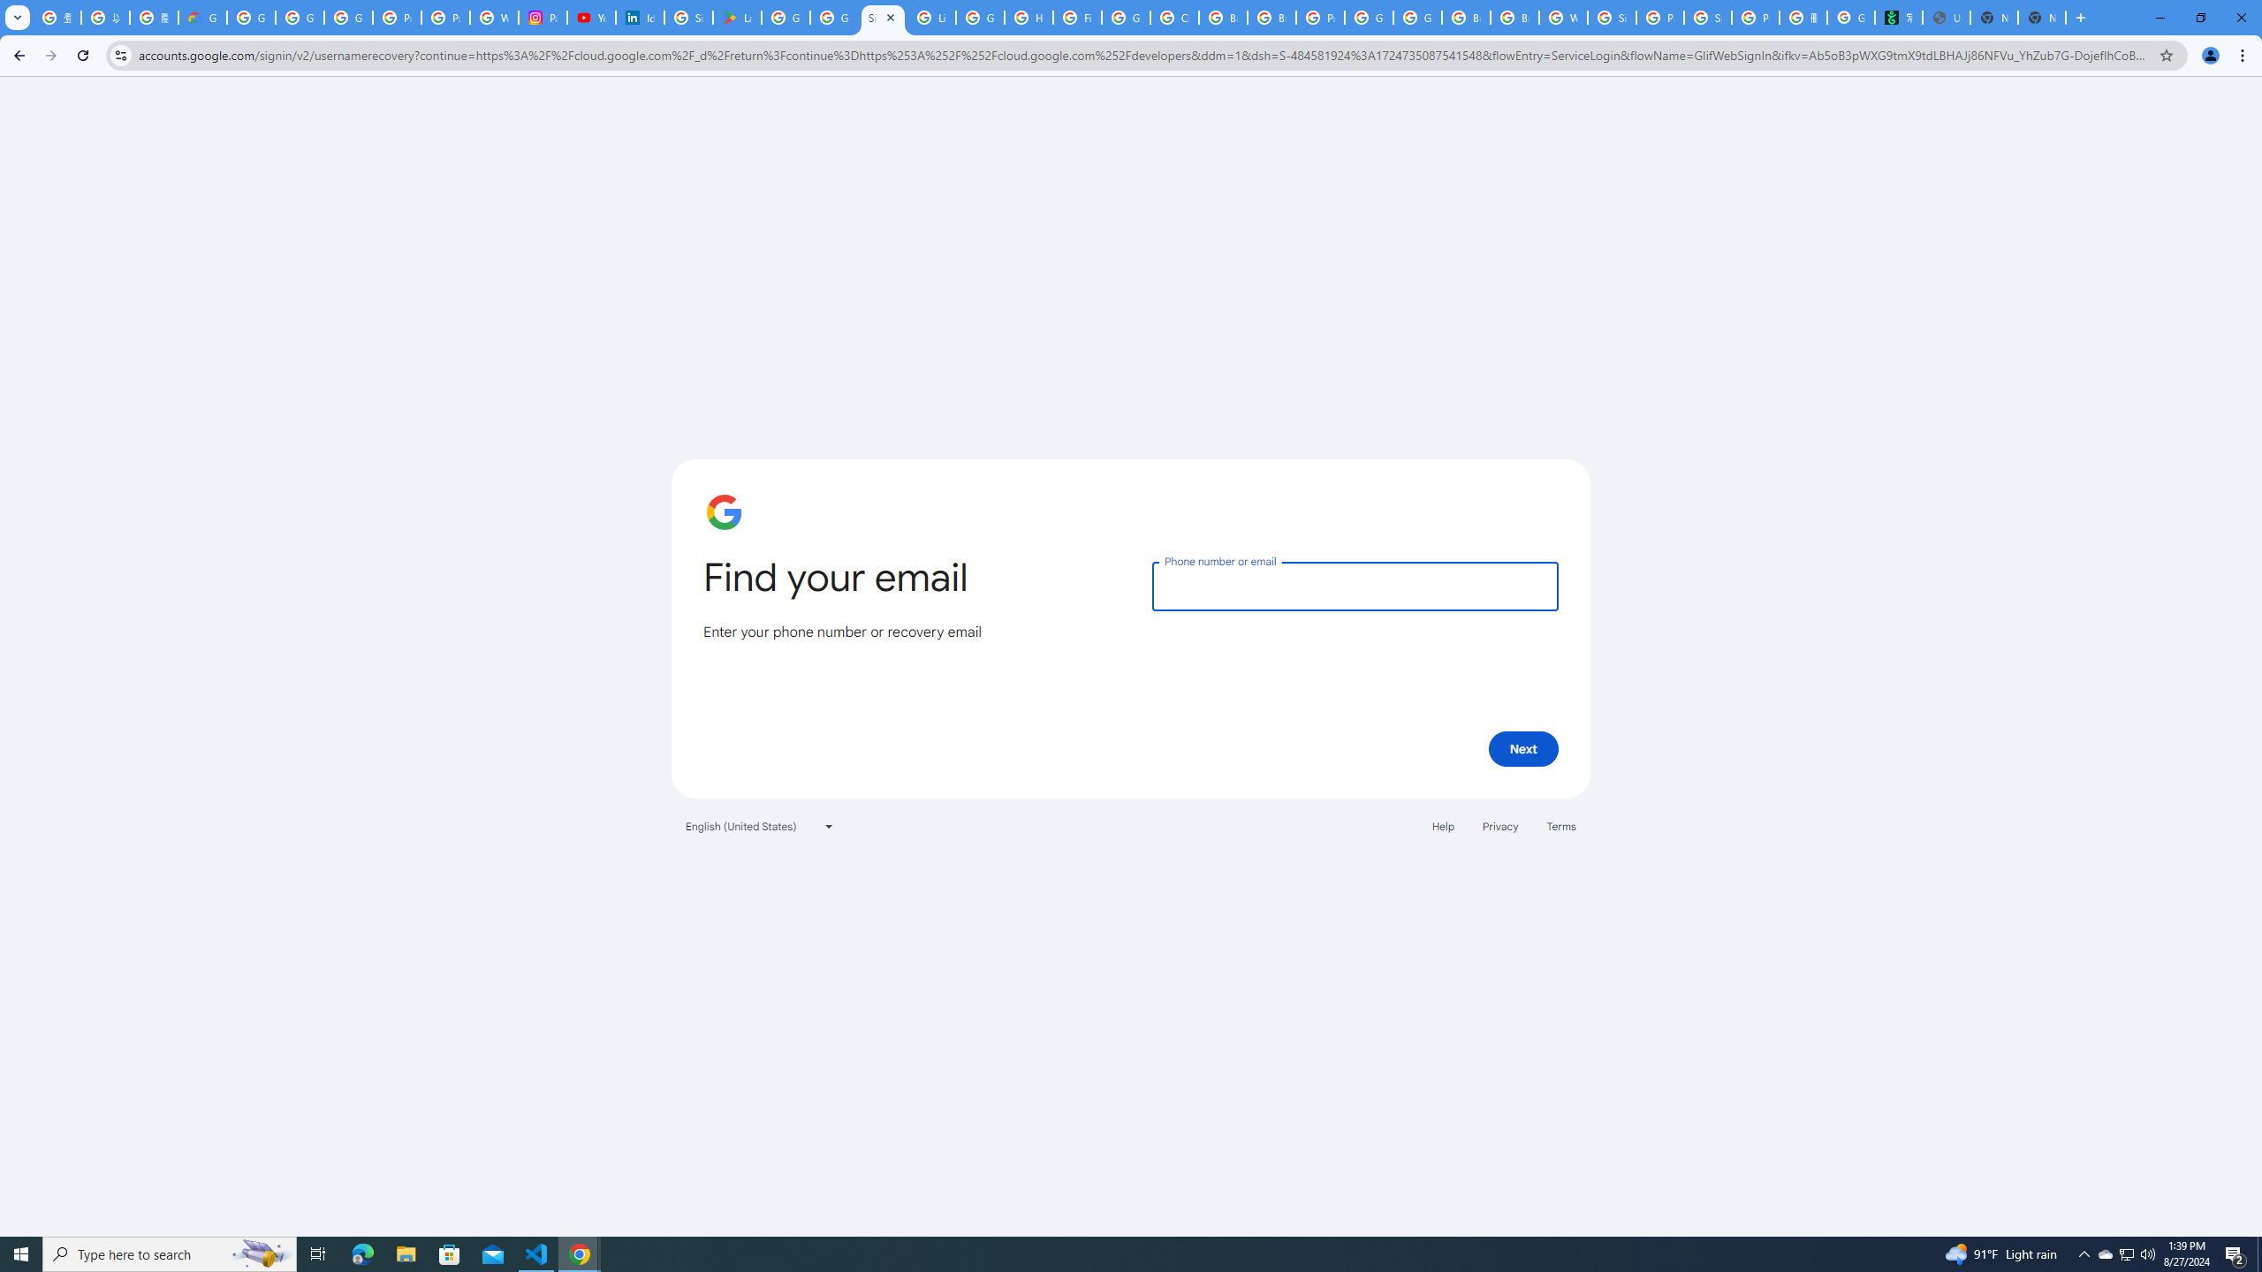 This screenshot has width=2262, height=1272. Describe the element at coordinates (883, 18) in the screenshot. I see `Sign in - Google Accounts` at that location.